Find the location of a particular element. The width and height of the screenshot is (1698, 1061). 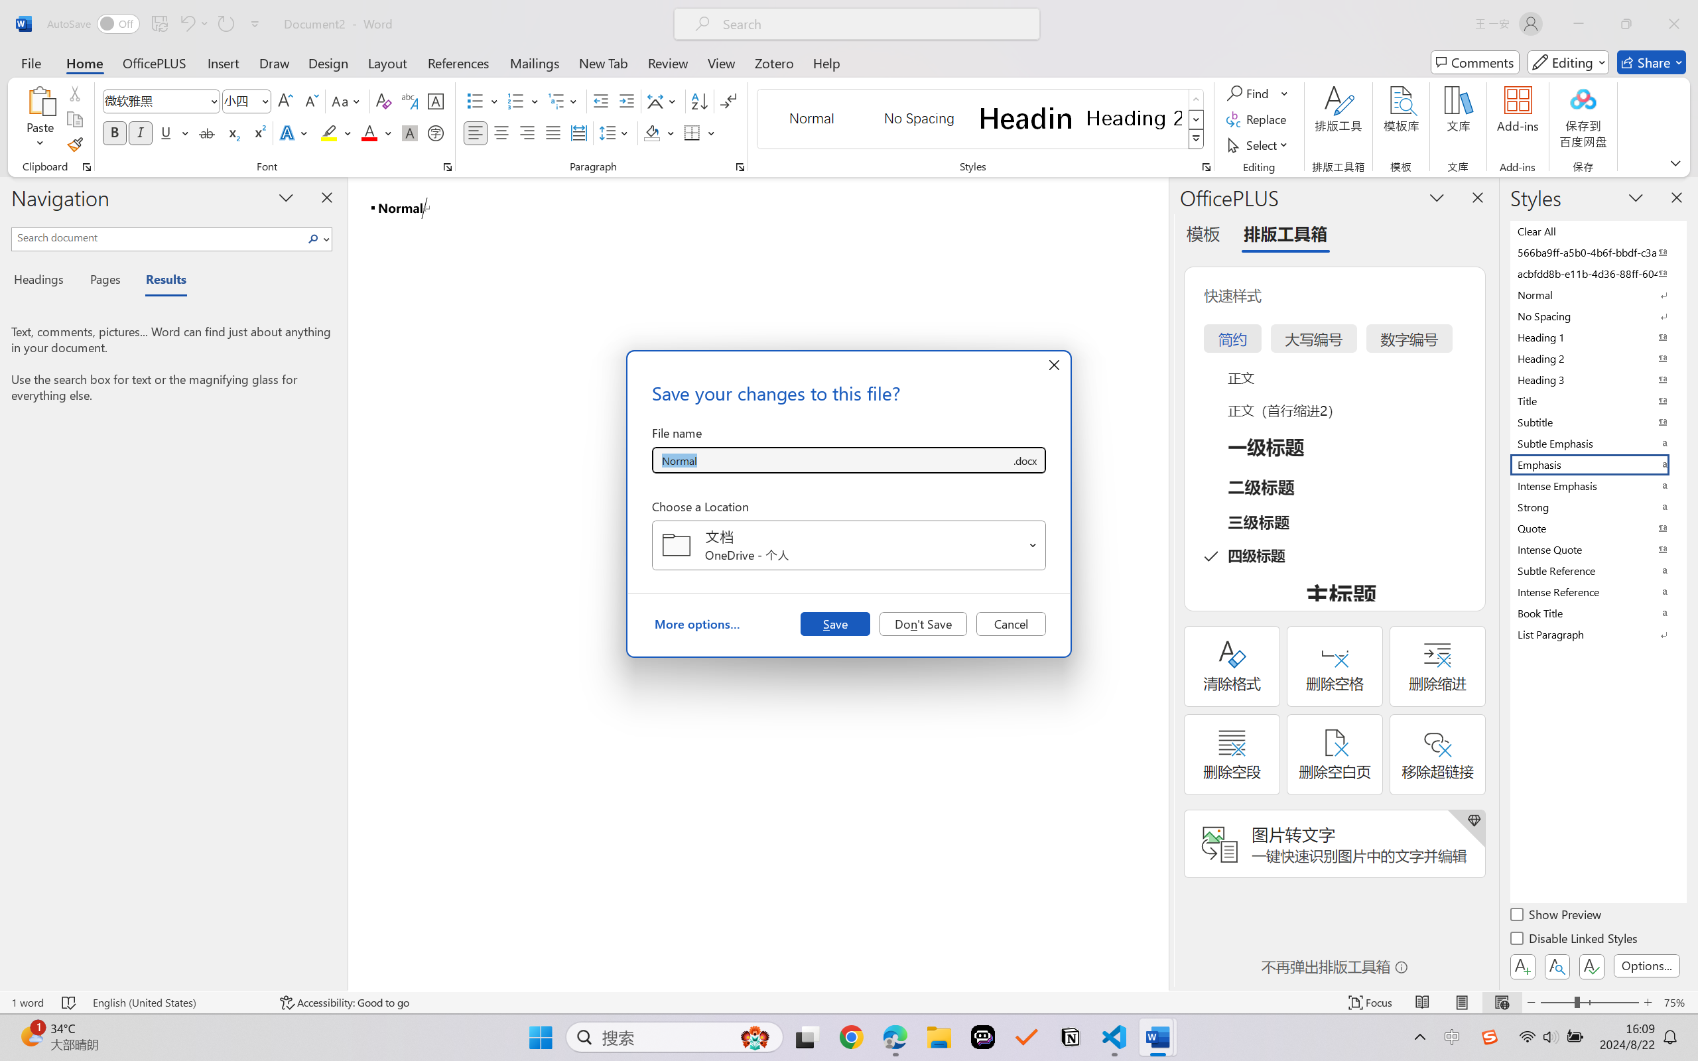

Quote is located at coordinates (1597, 528).